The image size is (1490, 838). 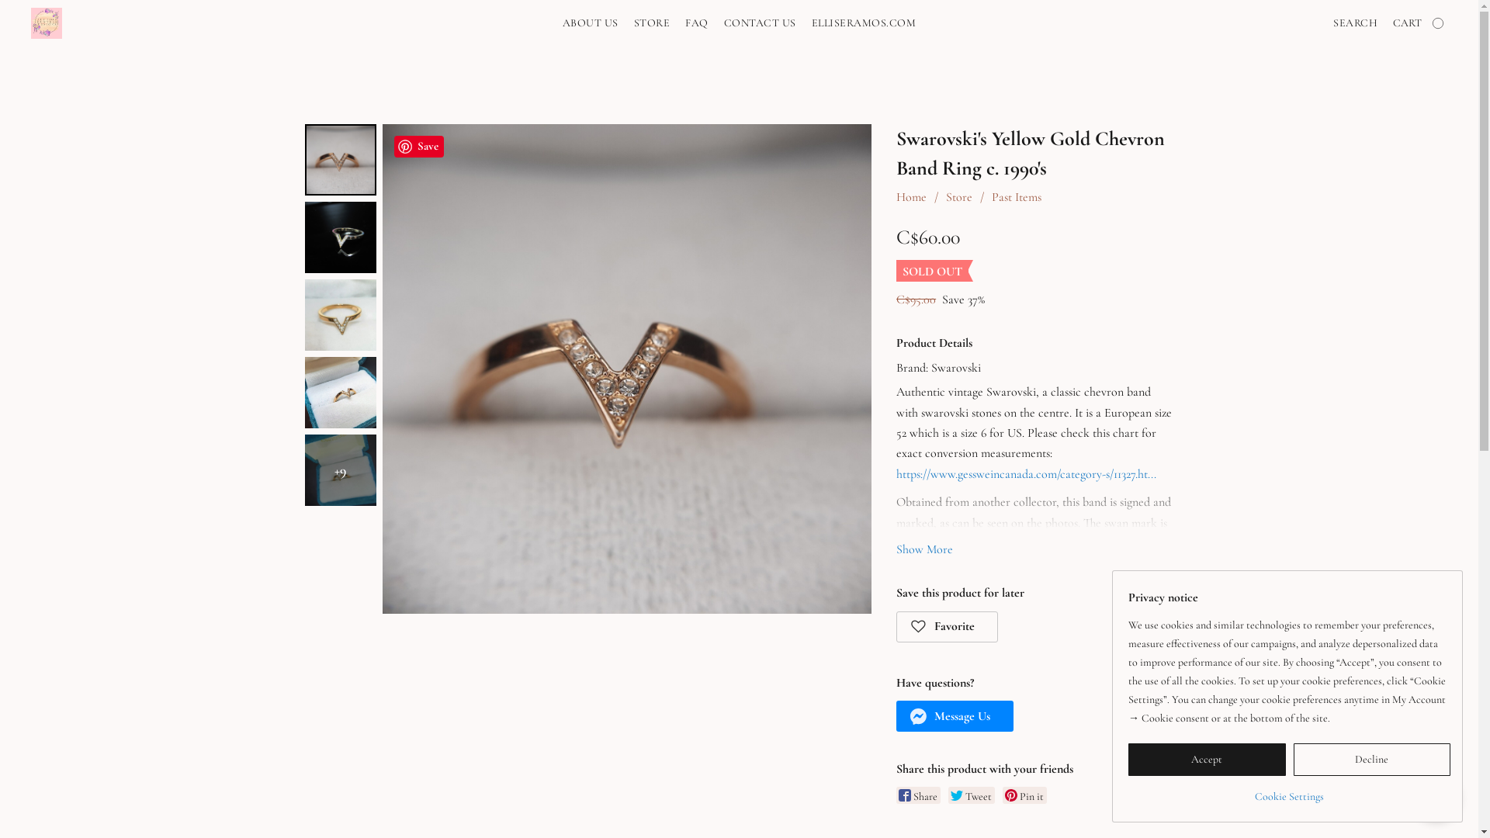 I want to click on Show More, so click(x=925, y=549).